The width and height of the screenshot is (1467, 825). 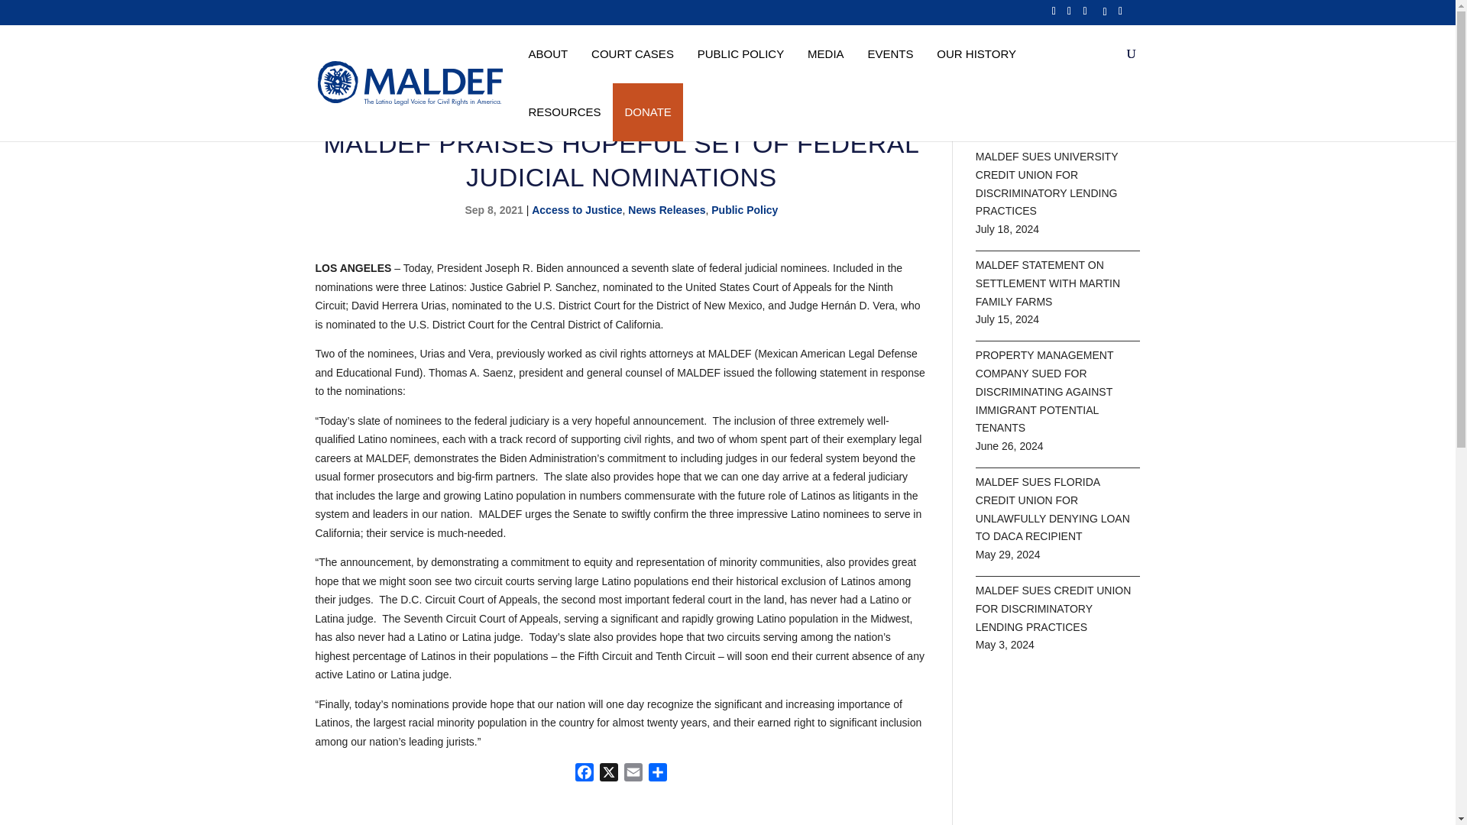 I want to click on PUBLIC POLICY, so click(x=740, y=53).